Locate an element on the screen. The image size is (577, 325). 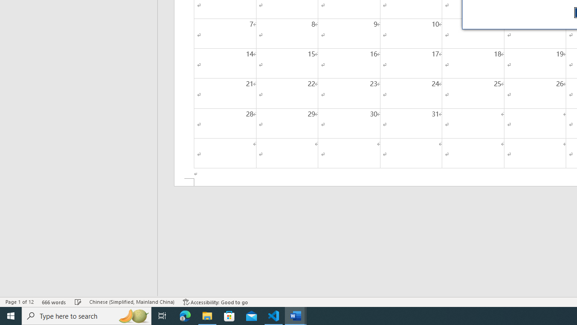
Page Number Page 1 of 12 is located at coordinates (19, 302).